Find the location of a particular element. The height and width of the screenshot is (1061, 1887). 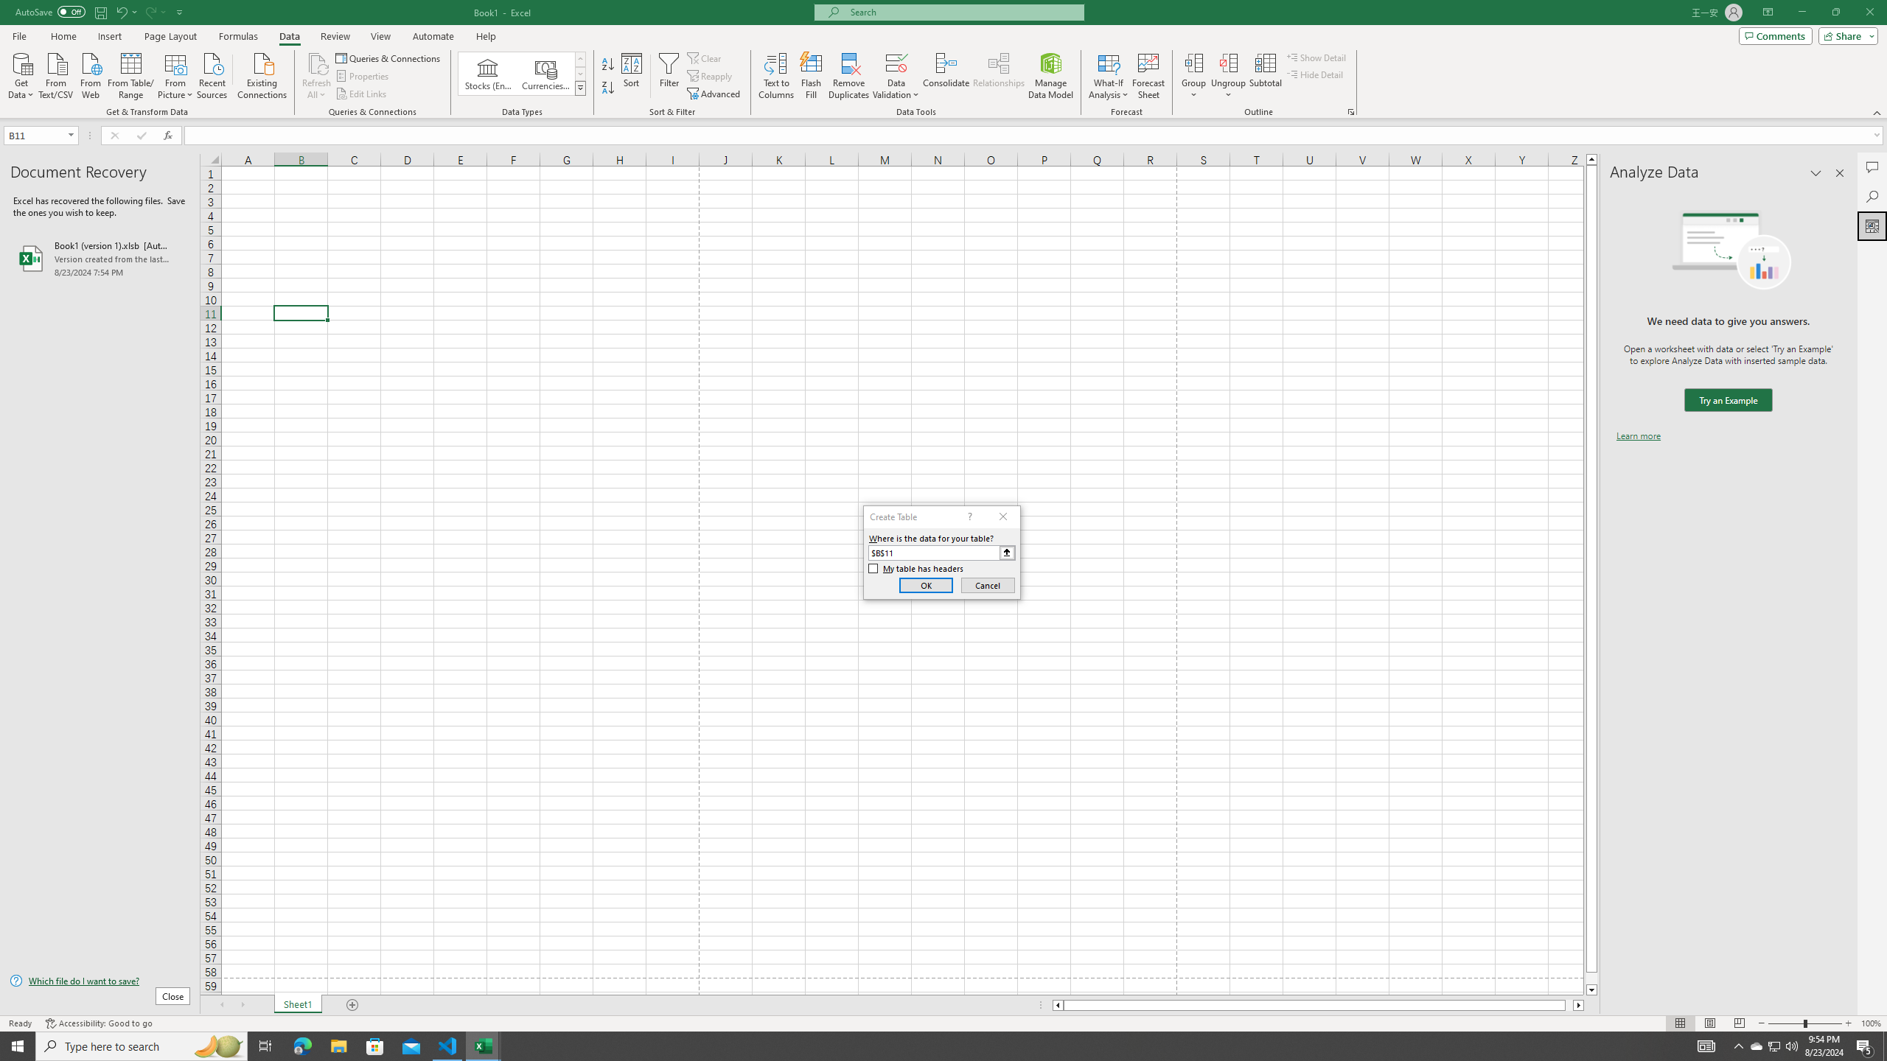

Subtotal is located at coordinates (1265, 76).